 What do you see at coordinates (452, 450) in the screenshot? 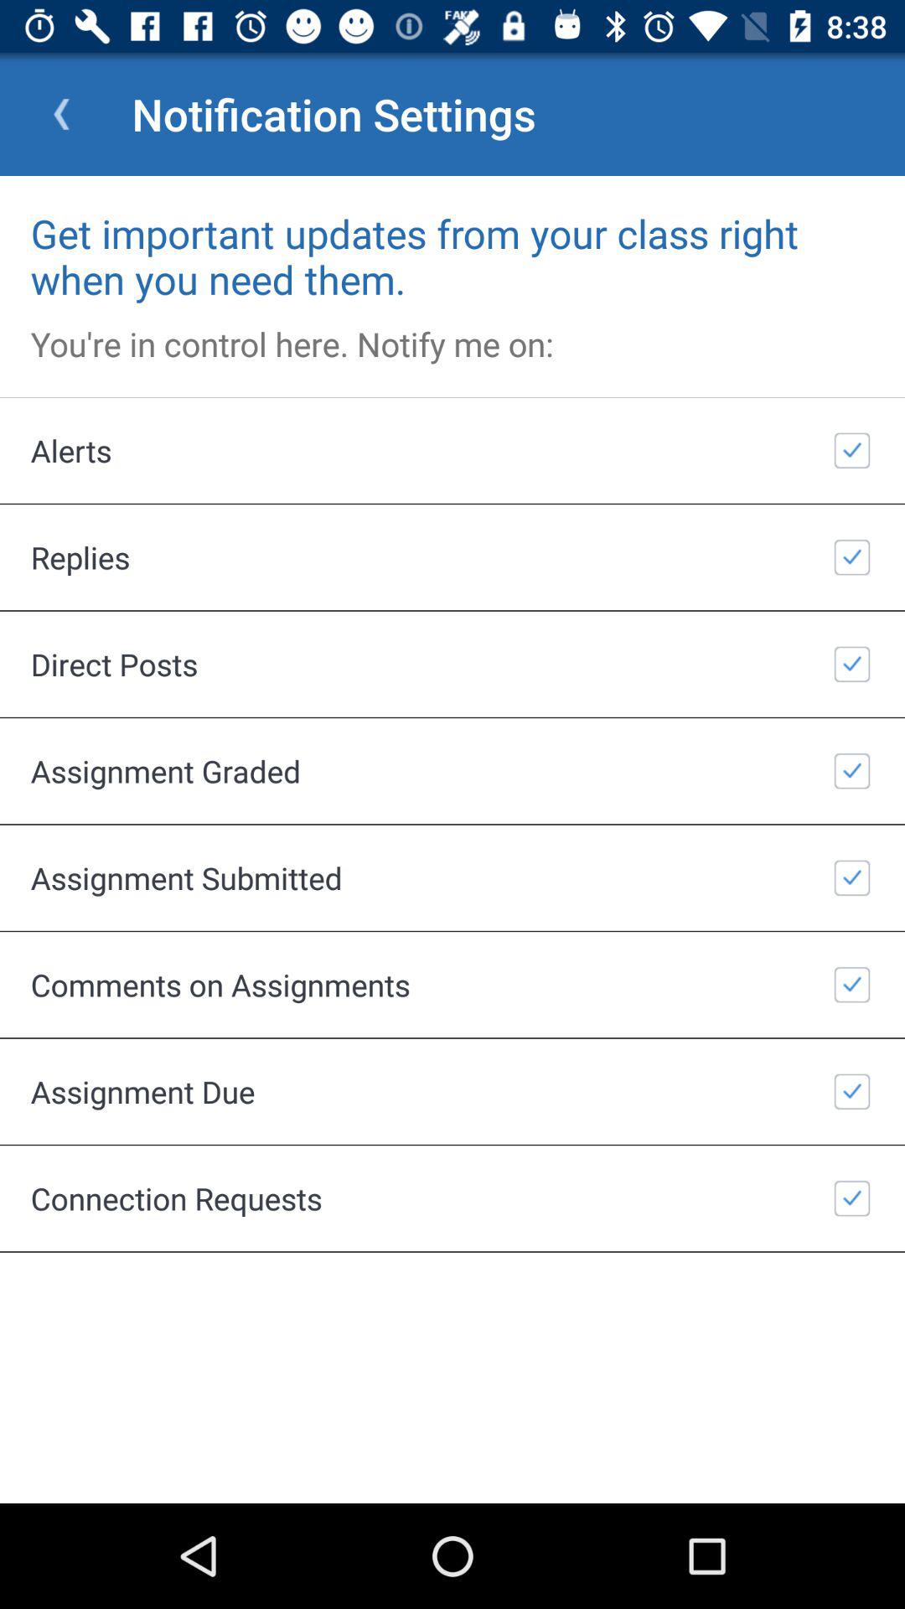
I see `press the icon above replies` at bounding box center [452, 450].